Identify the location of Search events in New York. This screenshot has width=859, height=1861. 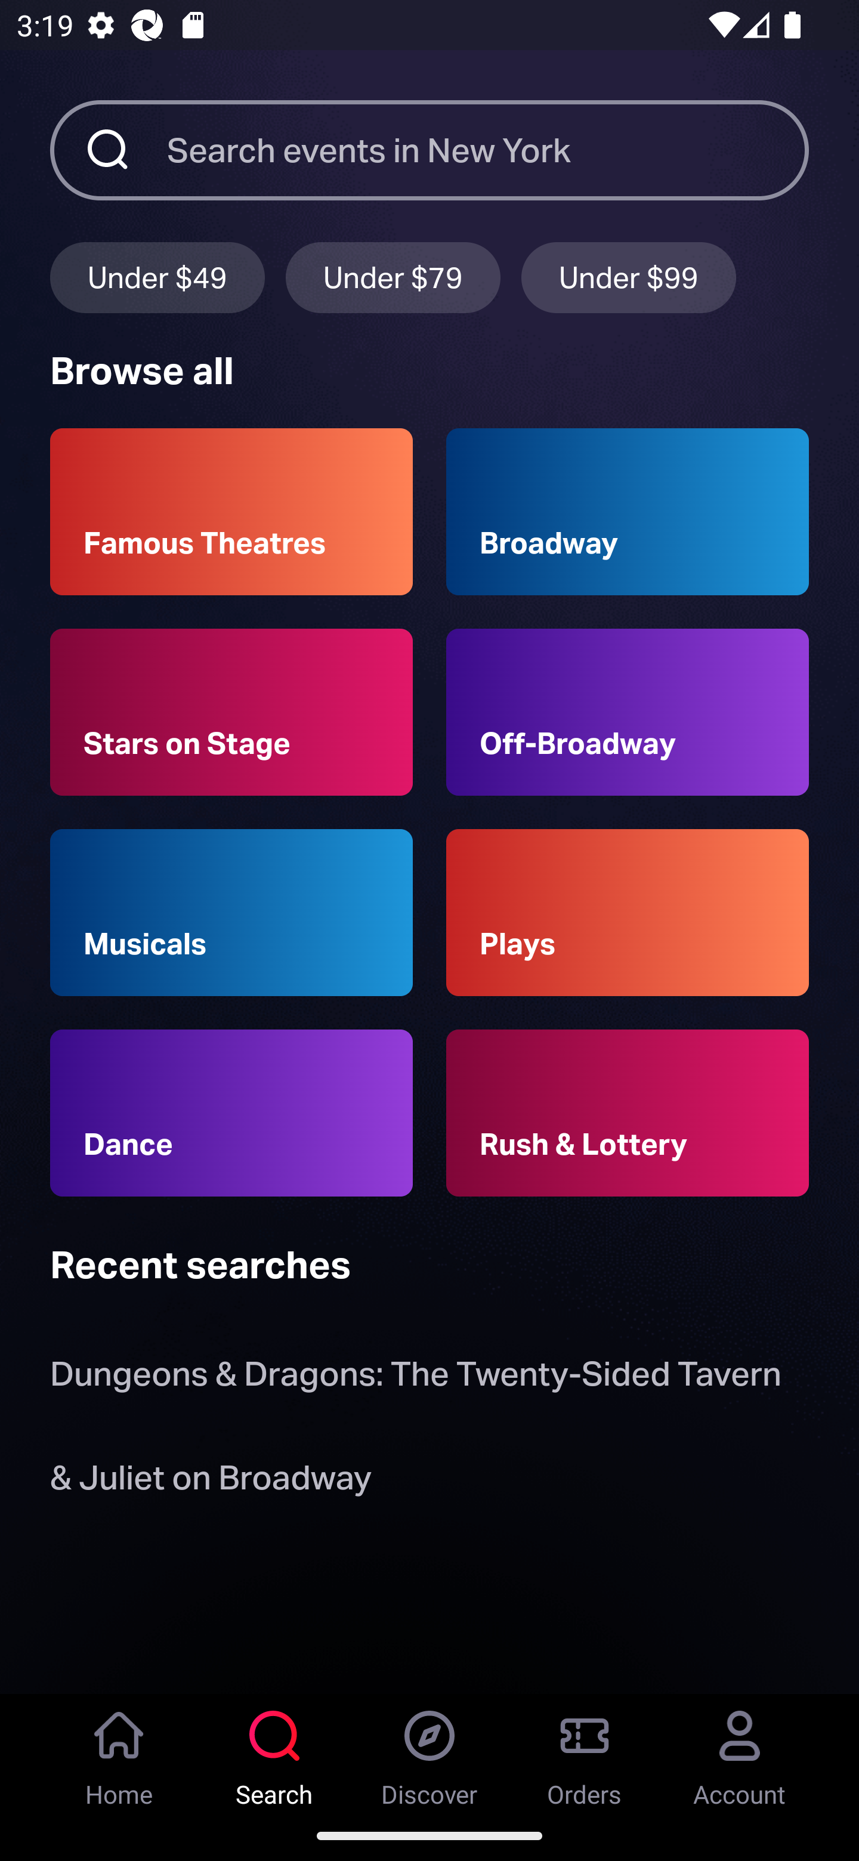
(488, 150).